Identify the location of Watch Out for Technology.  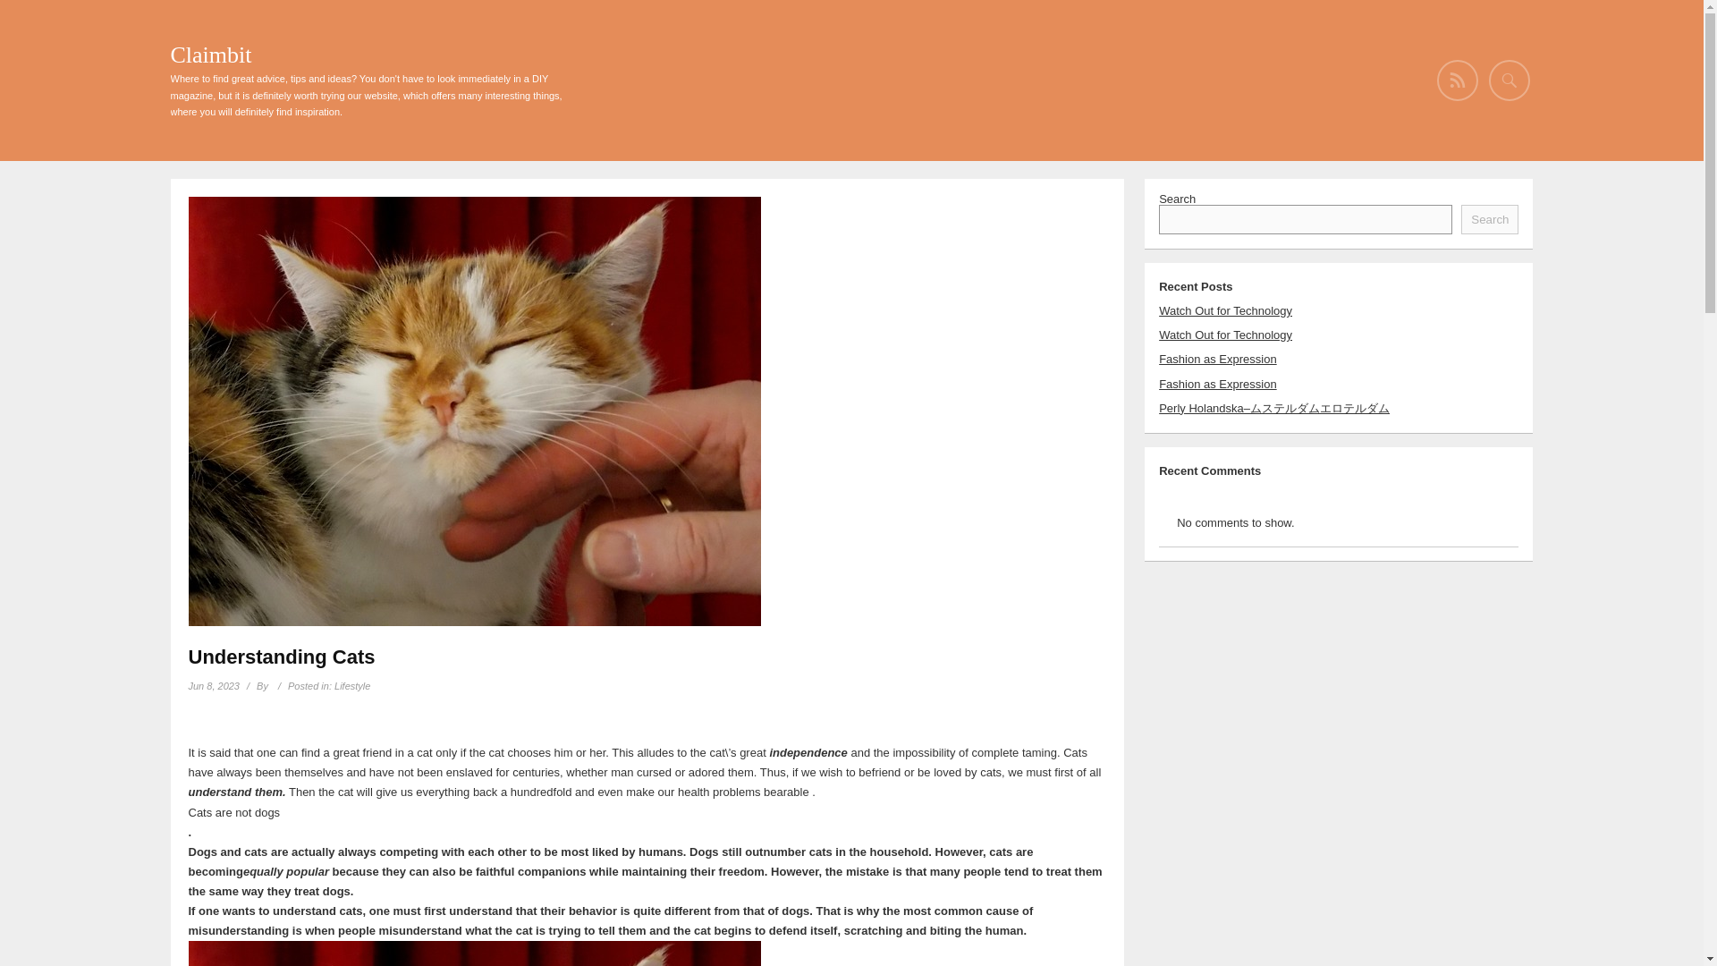
(1225, 311).